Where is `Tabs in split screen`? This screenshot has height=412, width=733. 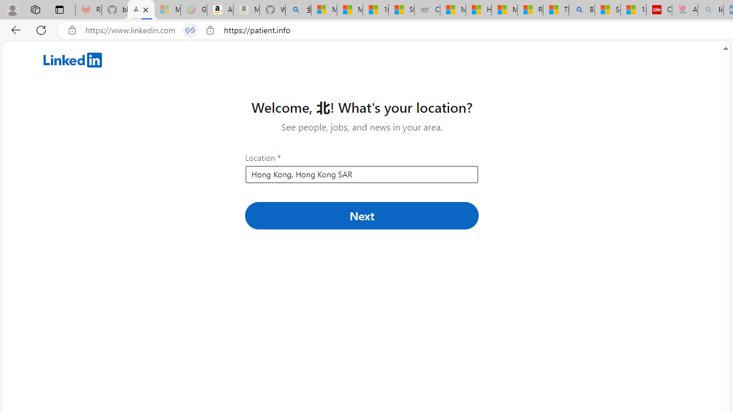
Tabs in split screen is located at coordinates (190, 30).